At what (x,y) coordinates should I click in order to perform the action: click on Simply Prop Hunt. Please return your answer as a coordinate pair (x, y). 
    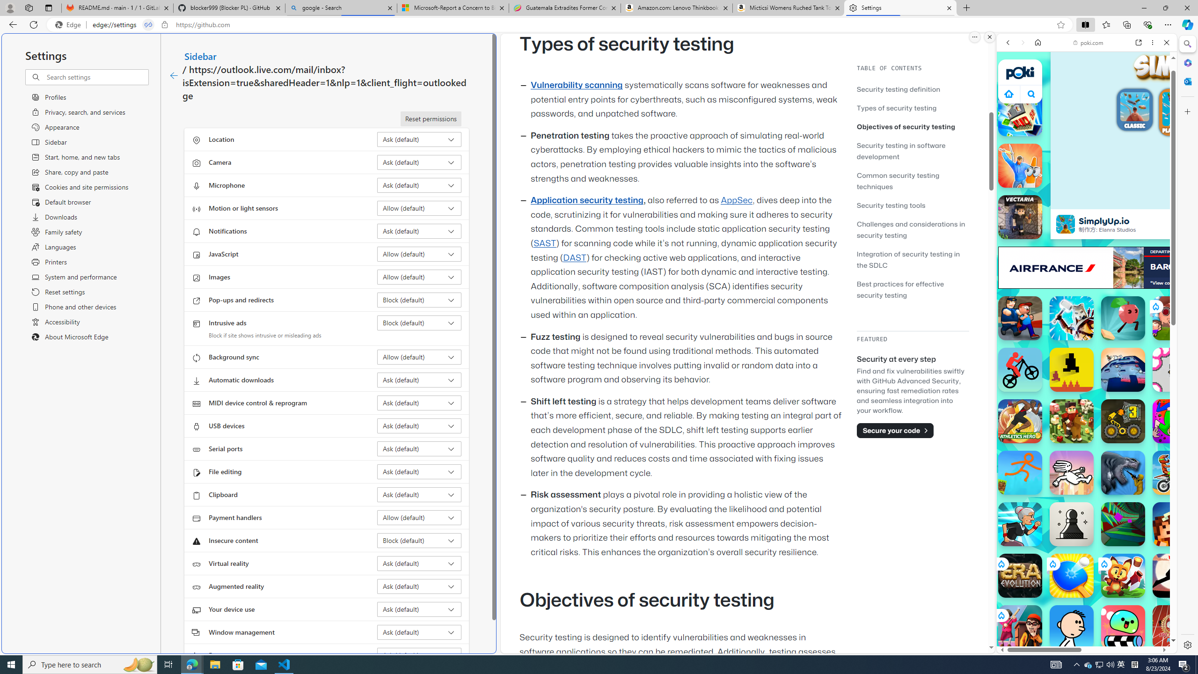
    Looking at the image, I should click on (1020, 165).